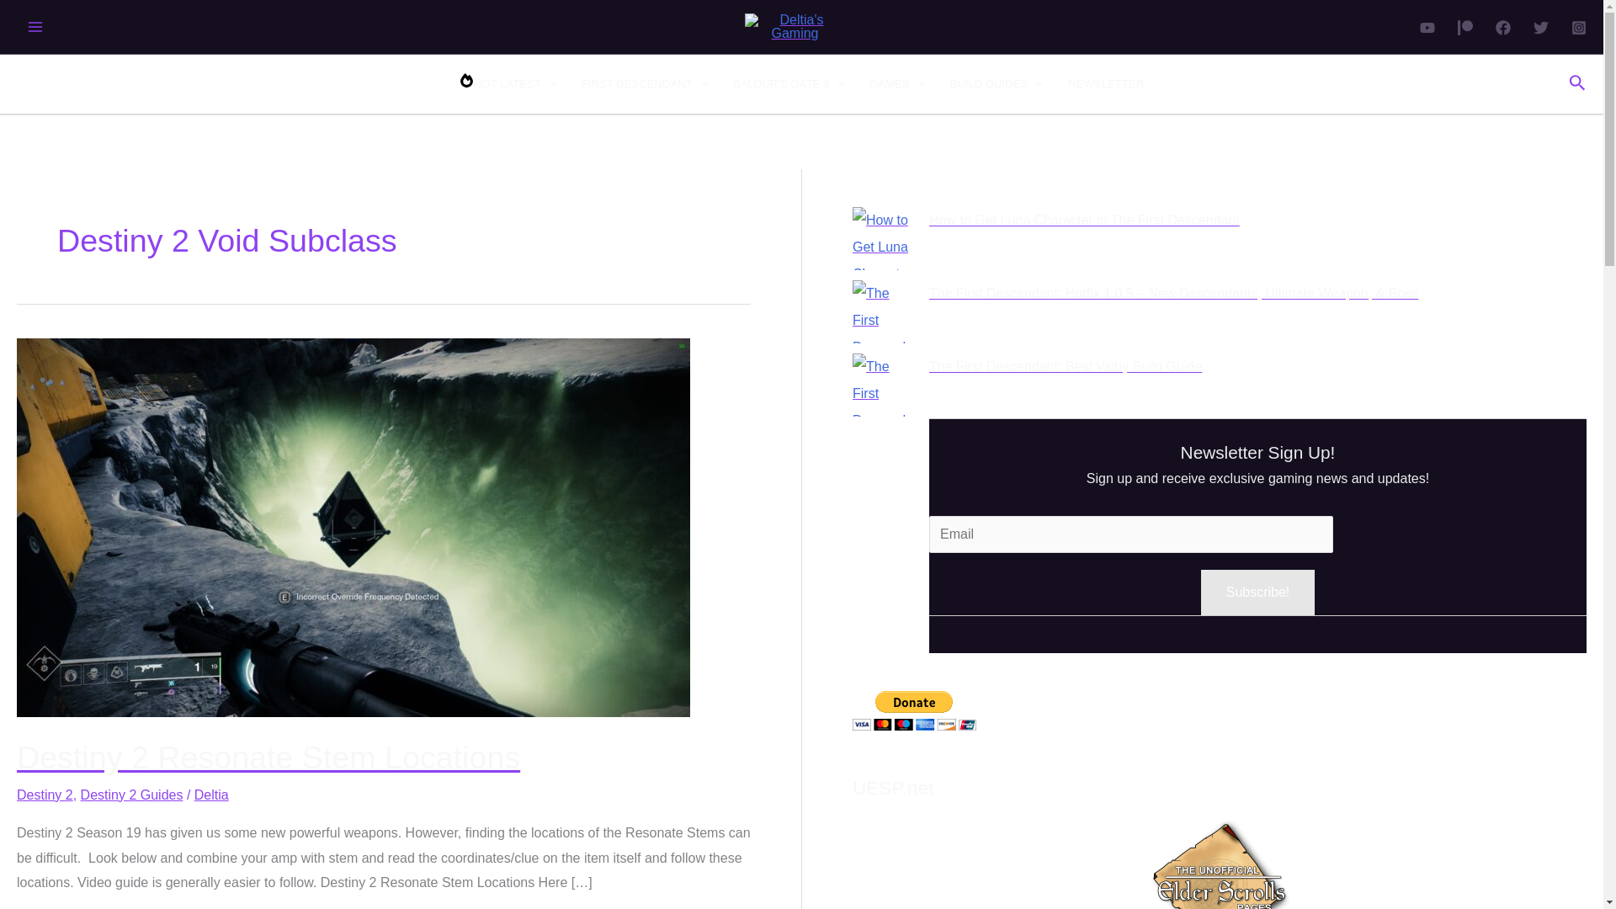 The image size is (1616, 909). What do you see at coordinates (914, 710) in the screenshot?
I see `PayPal - The safer, easier way to pay online!` at bounding box center [914, 710].